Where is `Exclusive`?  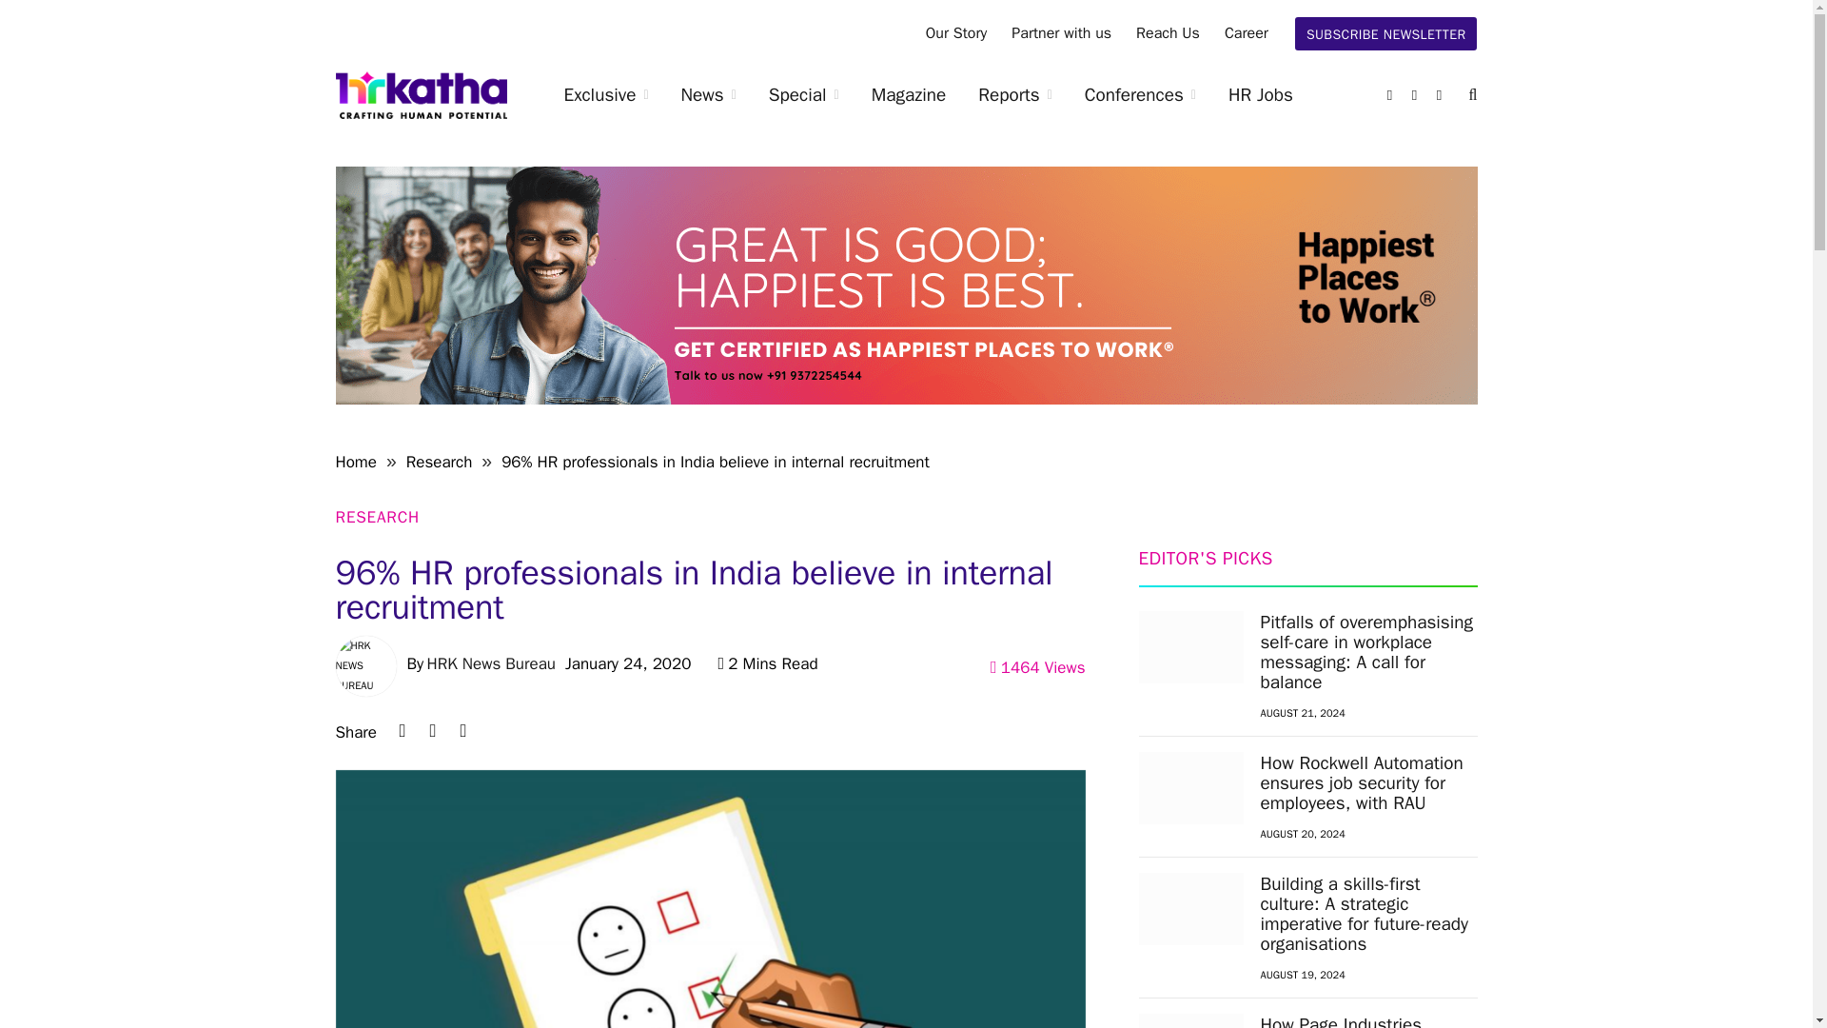
Exclusive is located at coordinates (606, 95).